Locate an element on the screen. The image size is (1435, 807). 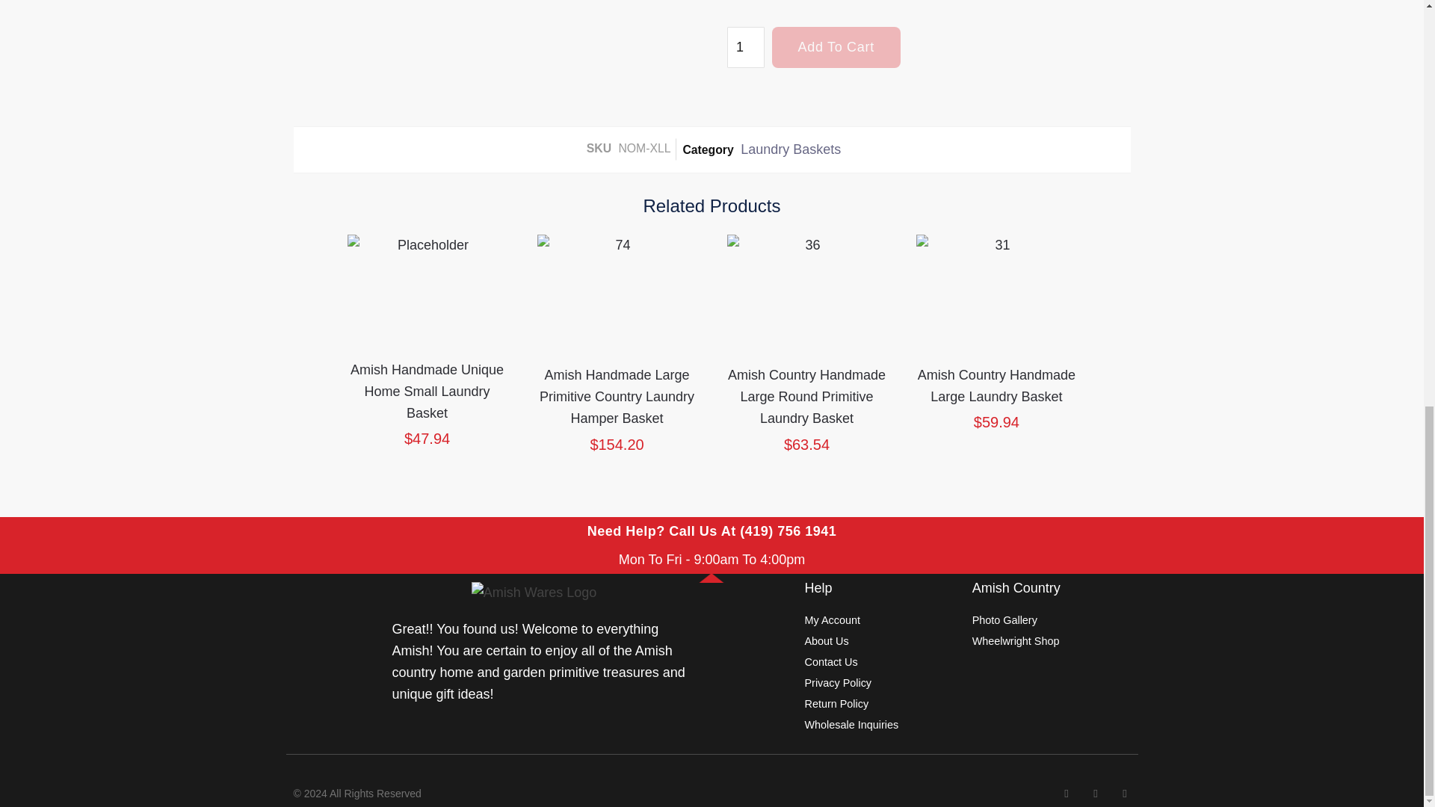
Amish Country Handmade Large Laundry Basket is located at coordinates (996, 291).